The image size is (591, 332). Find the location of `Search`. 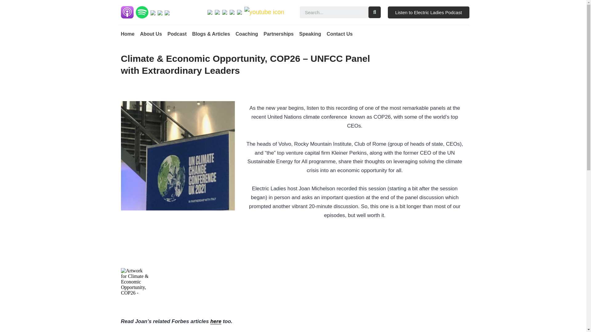

Search is located at coordinates (374, 12).